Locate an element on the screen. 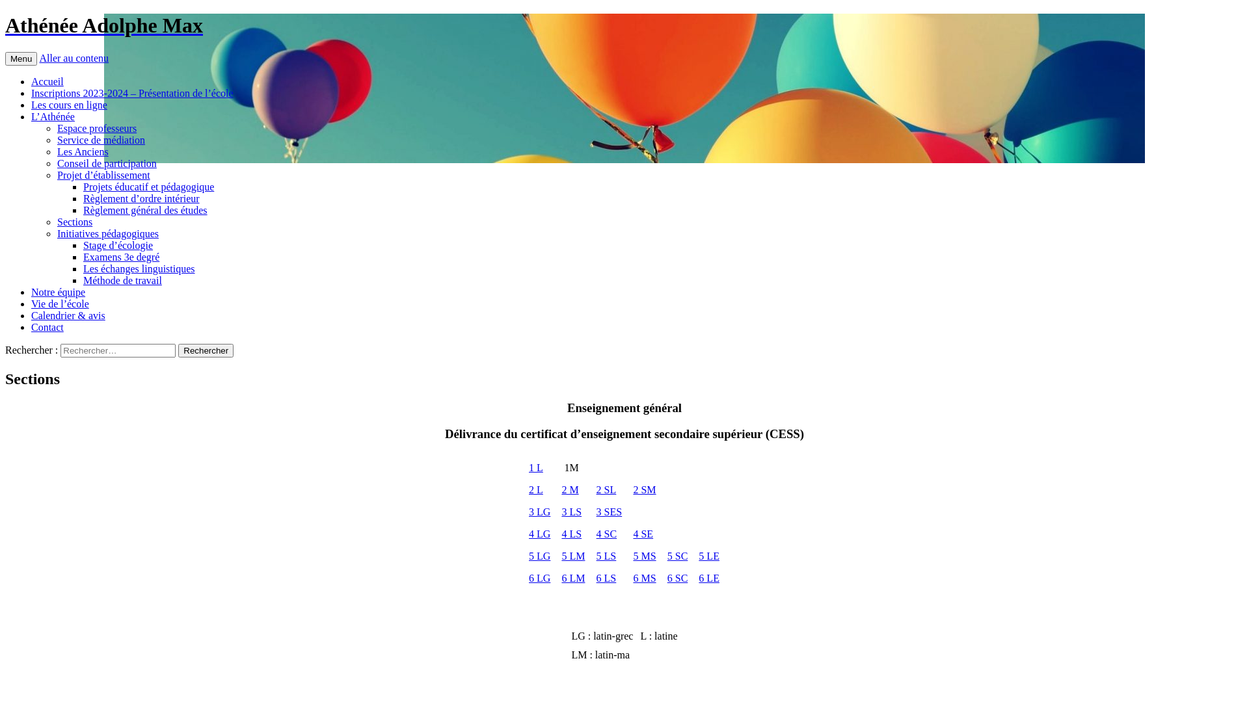  3 SES is located at coordinates (610, 512).